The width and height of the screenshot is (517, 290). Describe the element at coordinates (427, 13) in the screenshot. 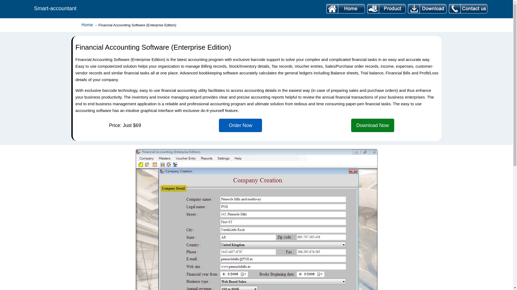

I see `Download` at that location.